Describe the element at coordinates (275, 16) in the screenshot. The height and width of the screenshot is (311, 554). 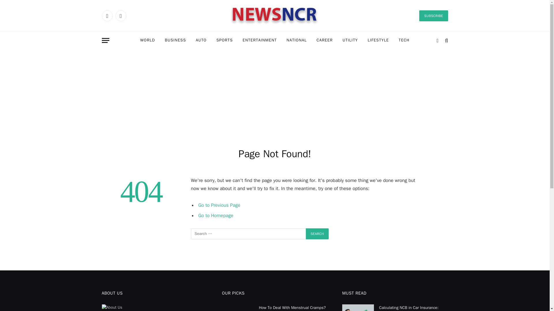
I see `News NCR` at that location.